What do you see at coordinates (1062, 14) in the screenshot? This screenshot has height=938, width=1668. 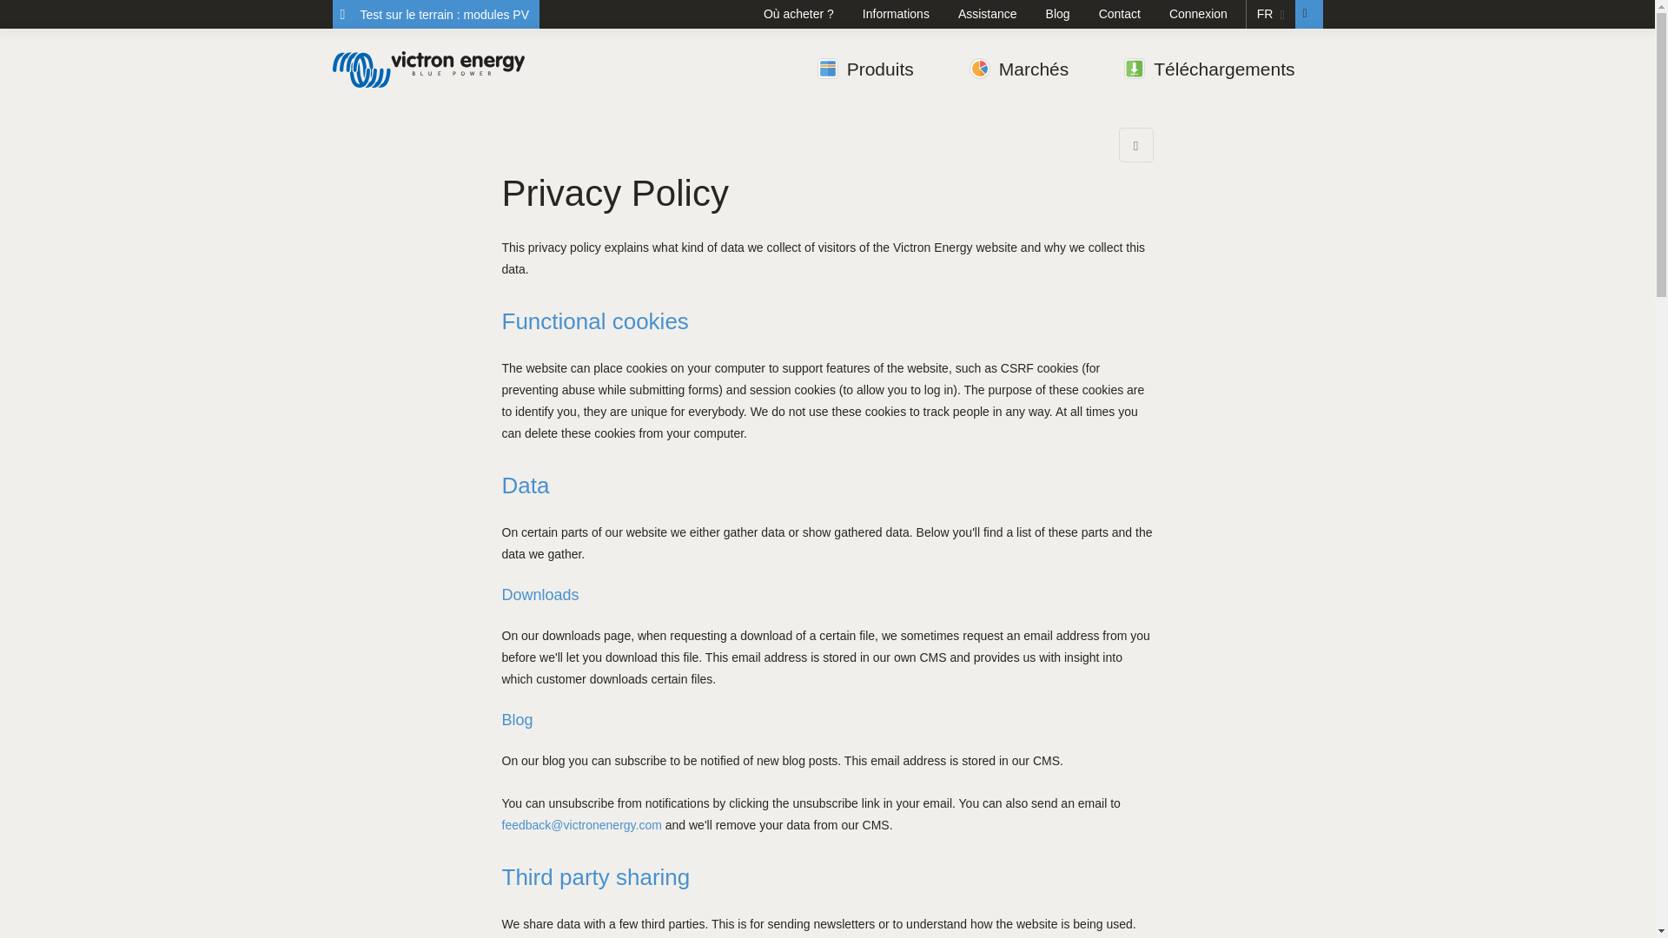 I see `Blog` at bounding box center [1062, 14].